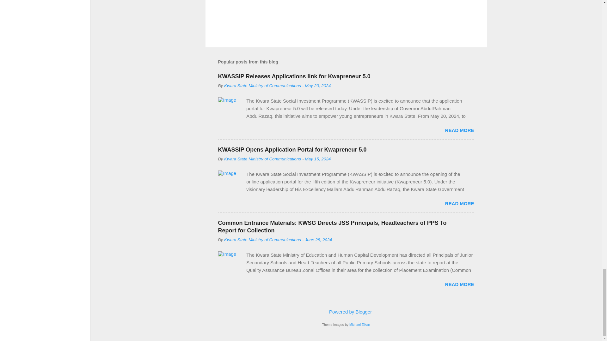 This screenshot has width=607, height=341. Describe the element at coordinates (359, 324) in the screenshot. I see `Michael Elkan` at that location.